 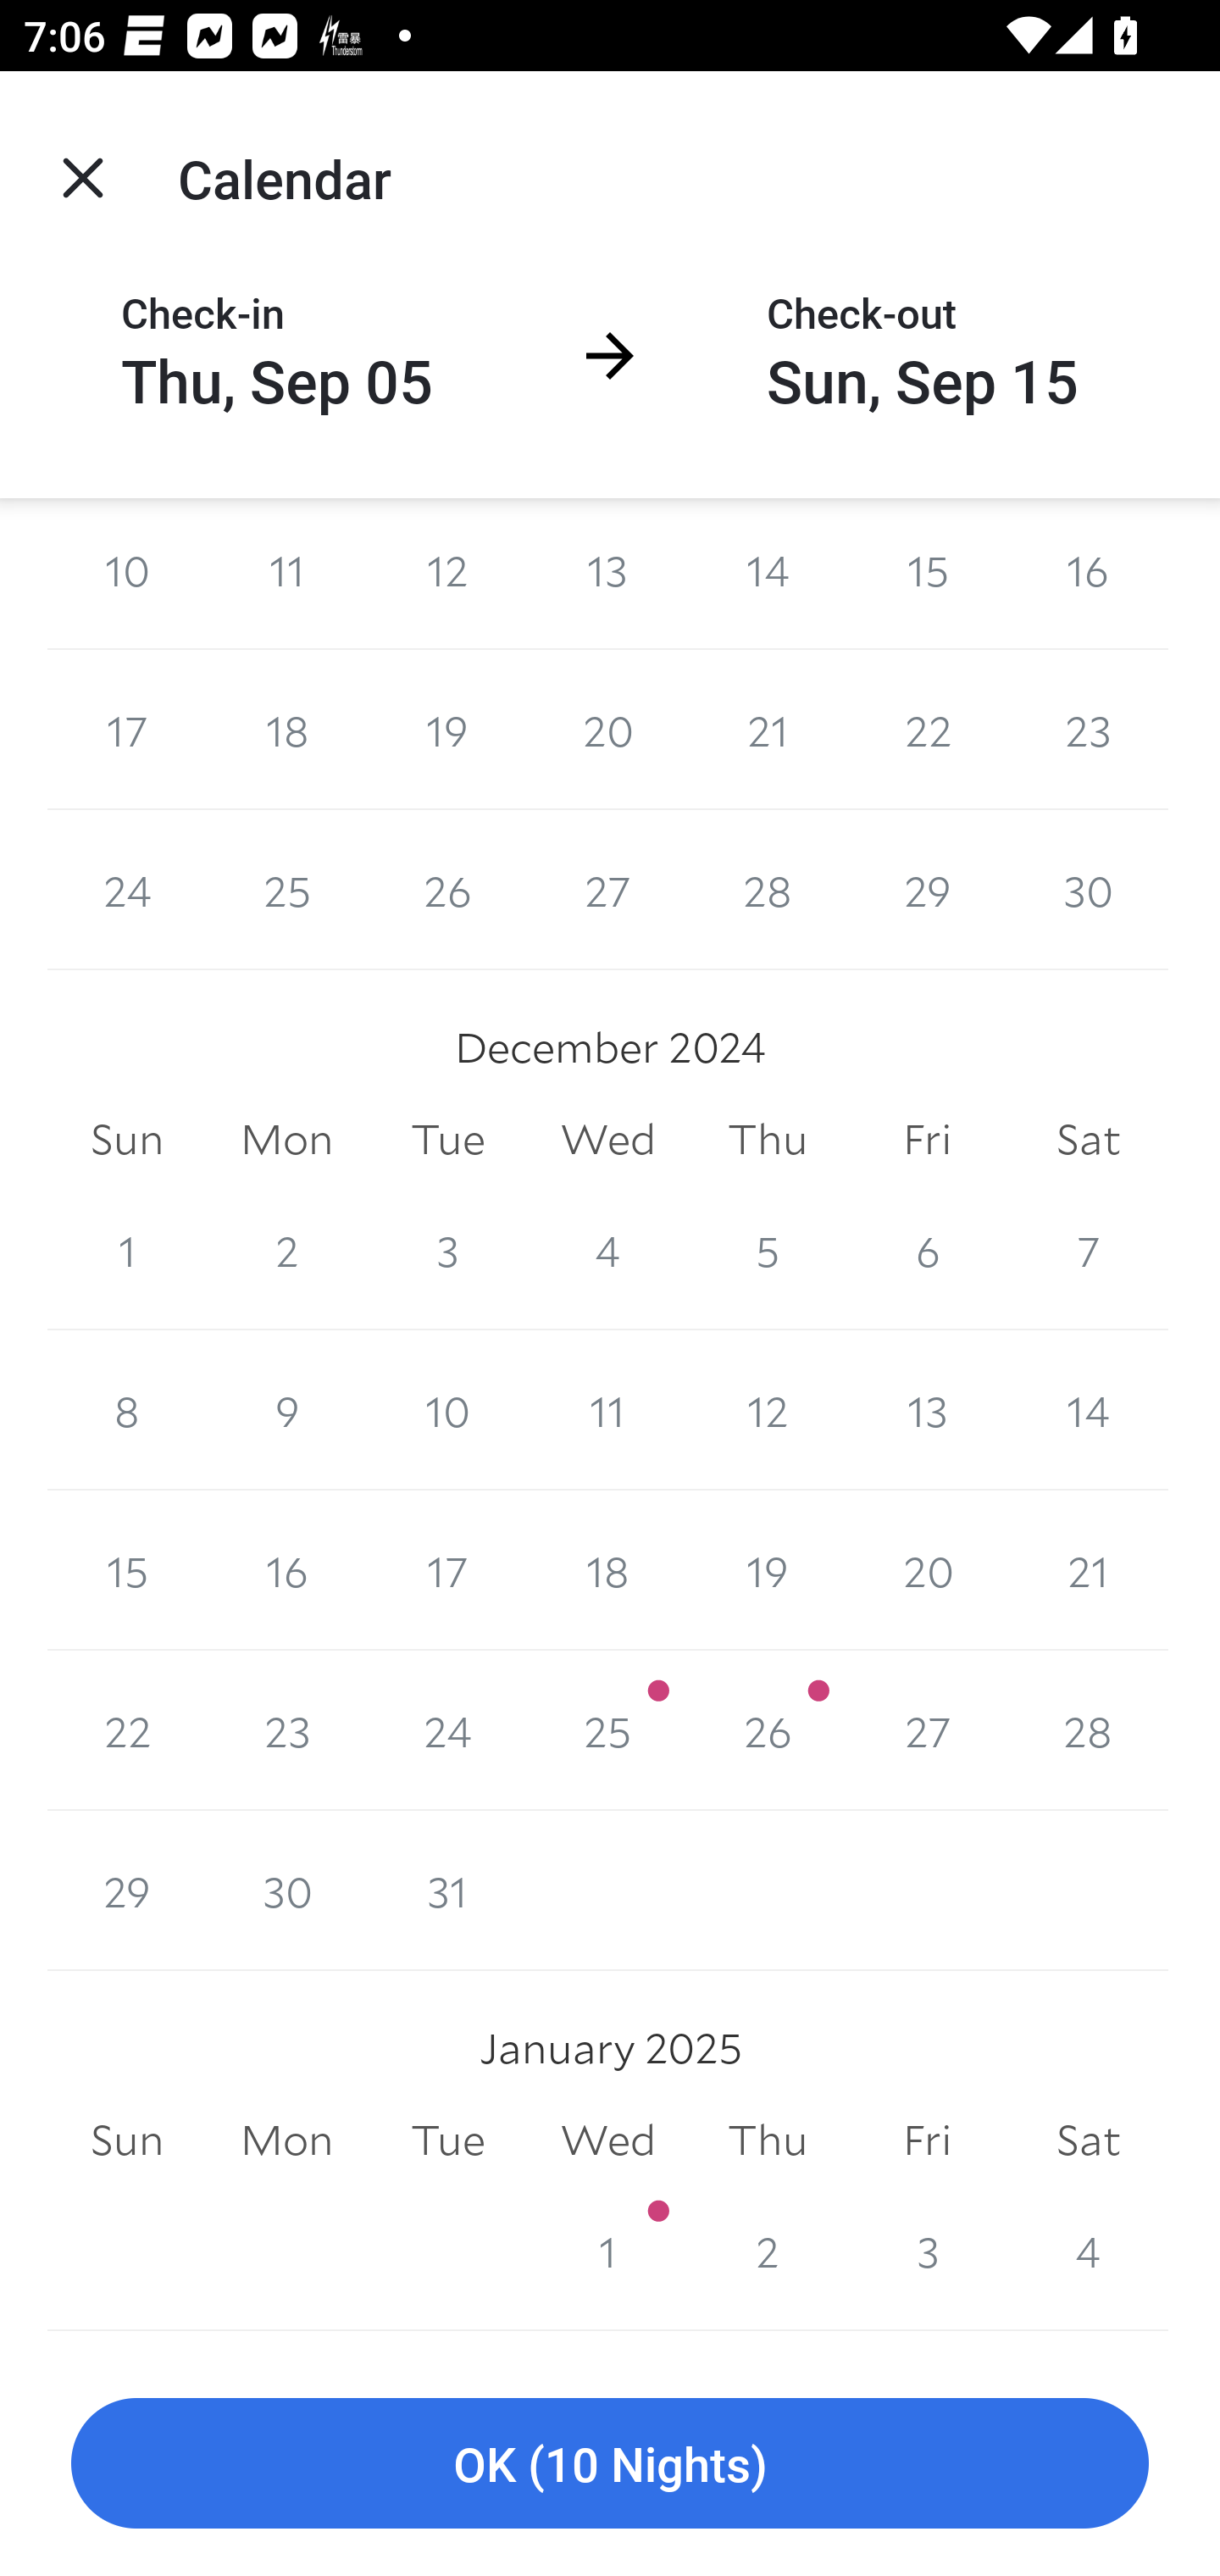 I want to click on 10 10 November 2024, so click(x=127, y=573).